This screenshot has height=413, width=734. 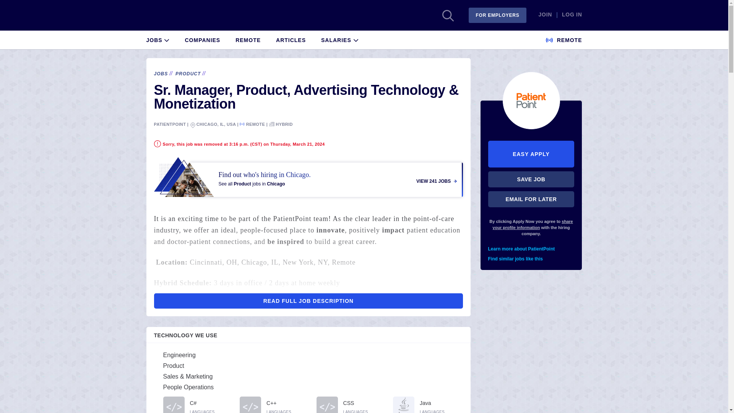 What do you see at coordinates (564, 39) in the screenshot?
I see `REMOTE` at bounding box center [564, 39].